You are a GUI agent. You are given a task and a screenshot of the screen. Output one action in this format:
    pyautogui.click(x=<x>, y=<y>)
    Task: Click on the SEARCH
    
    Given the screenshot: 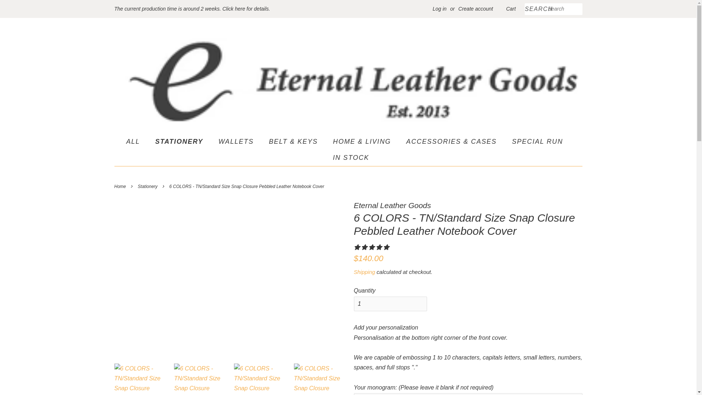 What is the action you would take?
    pyautogui.click(x=536, y=9)
    